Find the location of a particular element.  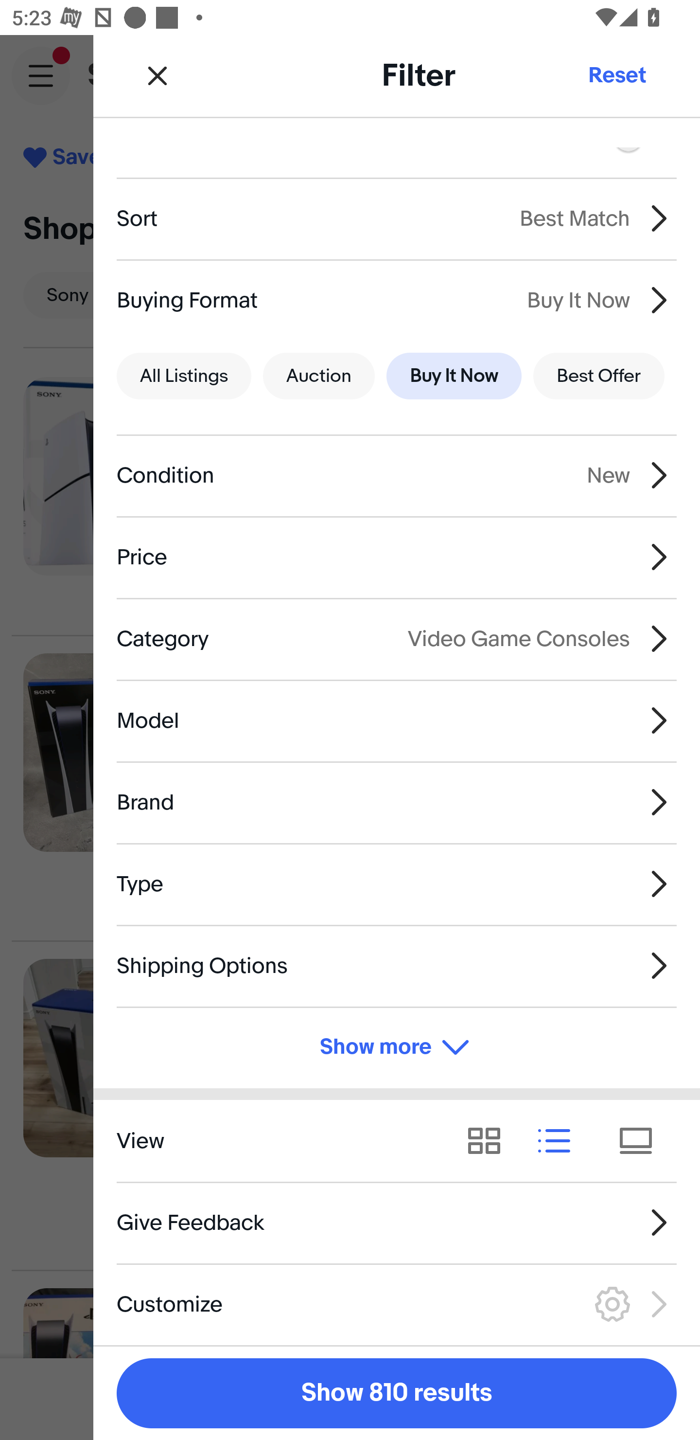

Show 810 results is located at coordinates (397, 1393).